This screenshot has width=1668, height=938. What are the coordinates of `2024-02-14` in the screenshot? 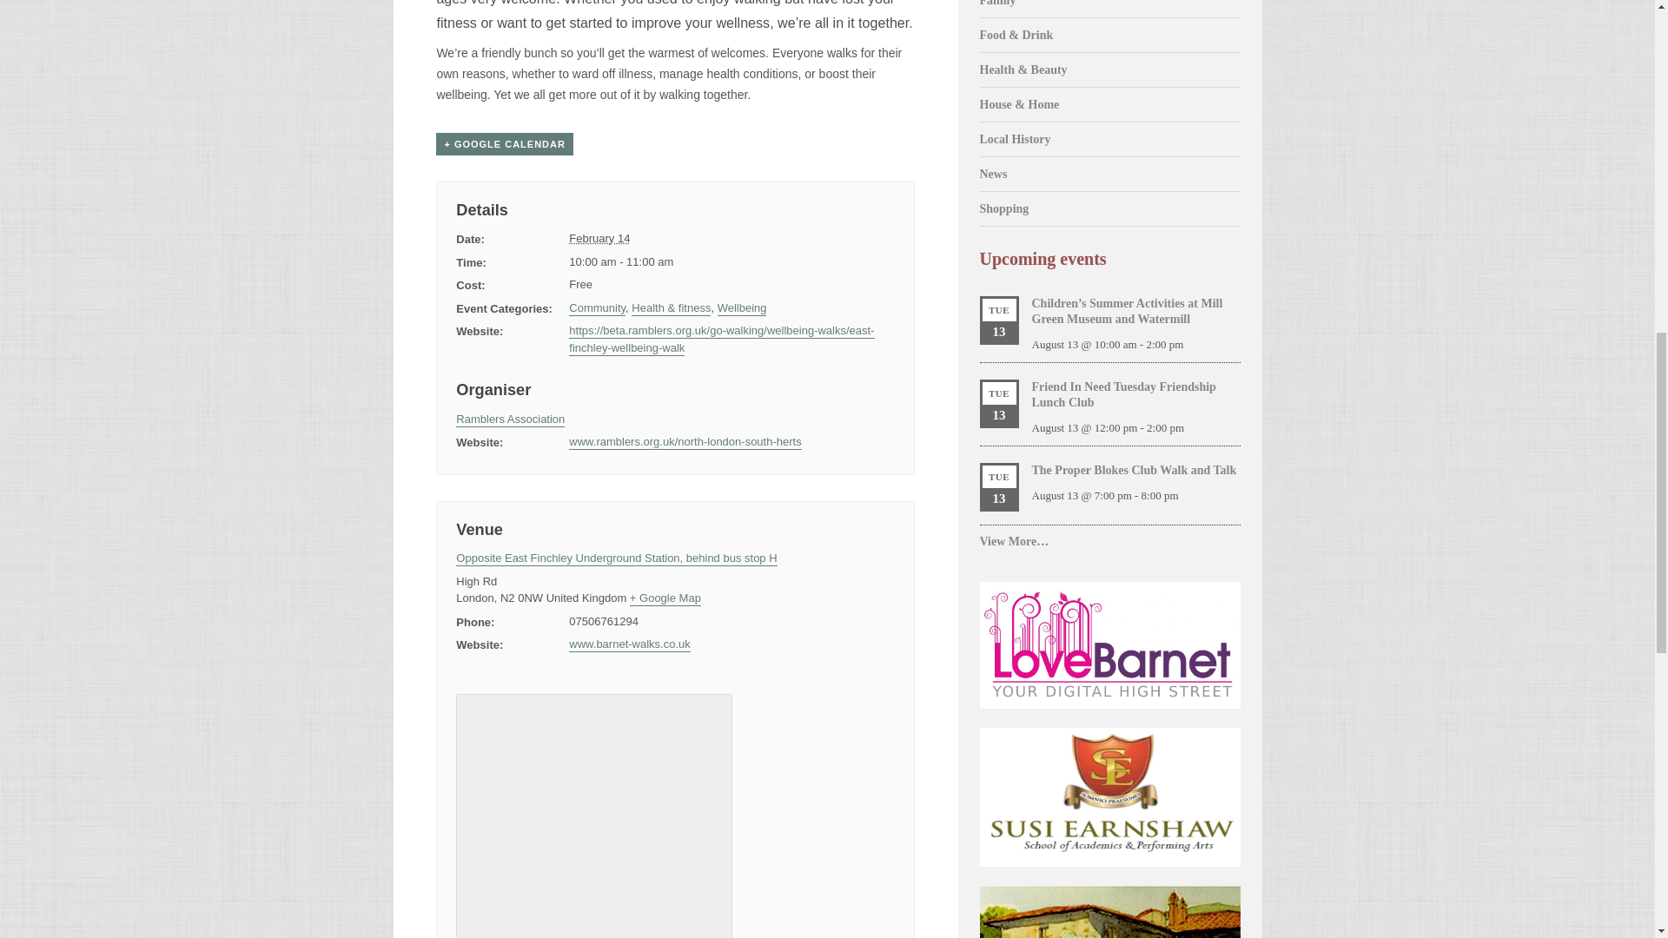 It's located at (599, 238).